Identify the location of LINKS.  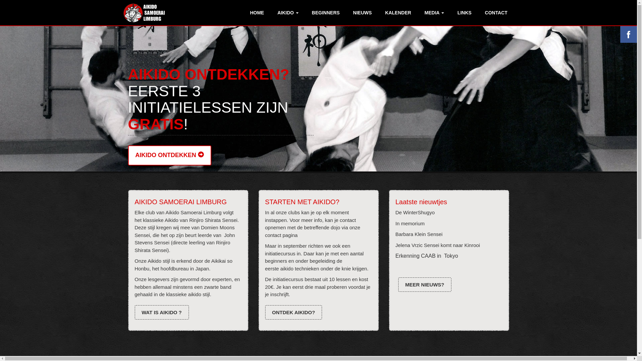
(464, 13).